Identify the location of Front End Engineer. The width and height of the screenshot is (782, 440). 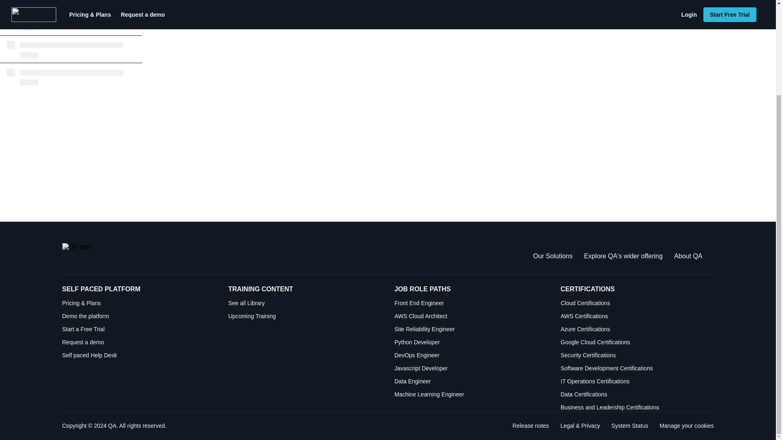
(530, 425).